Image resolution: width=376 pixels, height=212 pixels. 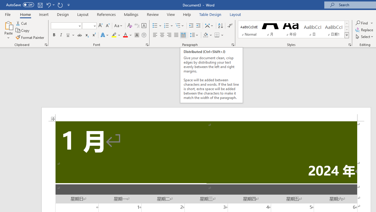 What do you see at coordinates (125, 35) in the screenshot?
I see `Font Color RGB(255, 0, 0)` at bounding box center [125, 35].